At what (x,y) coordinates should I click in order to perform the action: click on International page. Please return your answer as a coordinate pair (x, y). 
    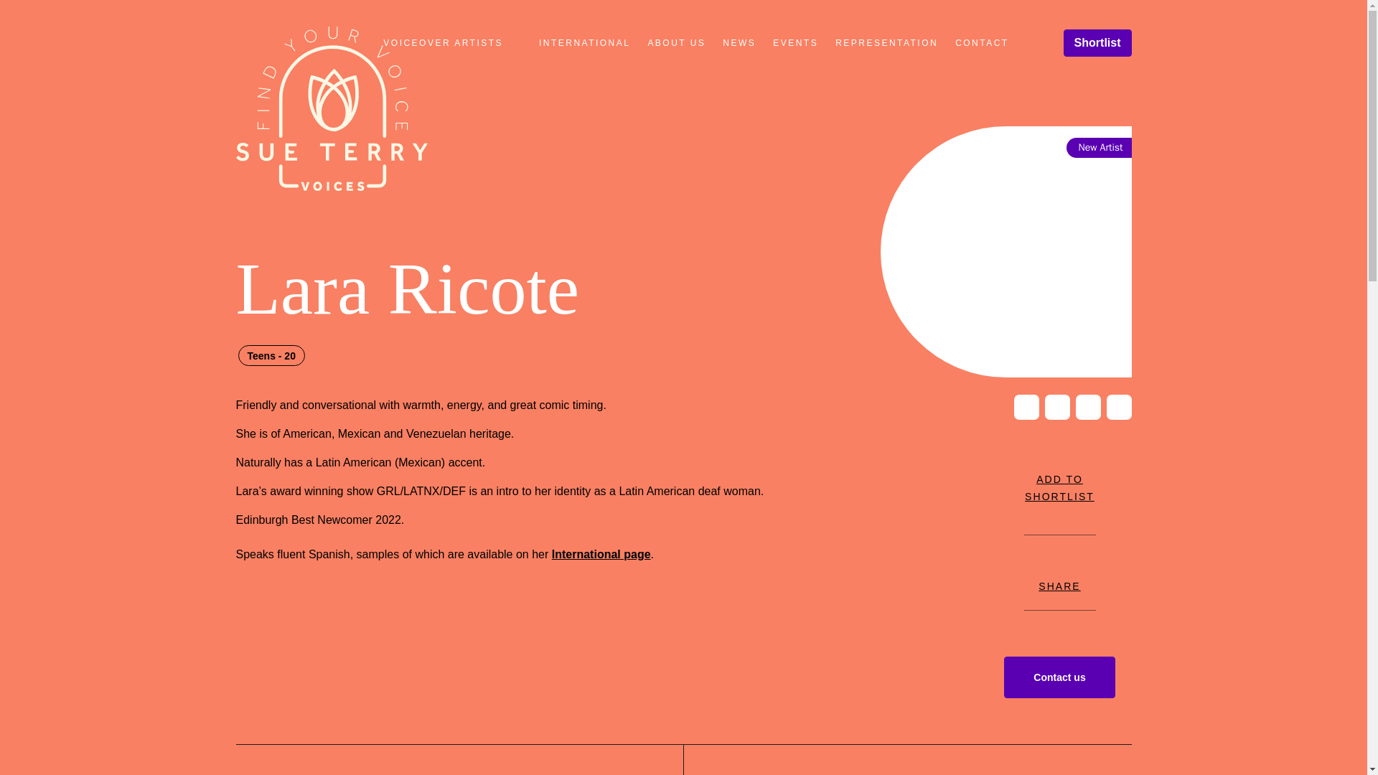
    Looking at the image, I should click on (739, 42).